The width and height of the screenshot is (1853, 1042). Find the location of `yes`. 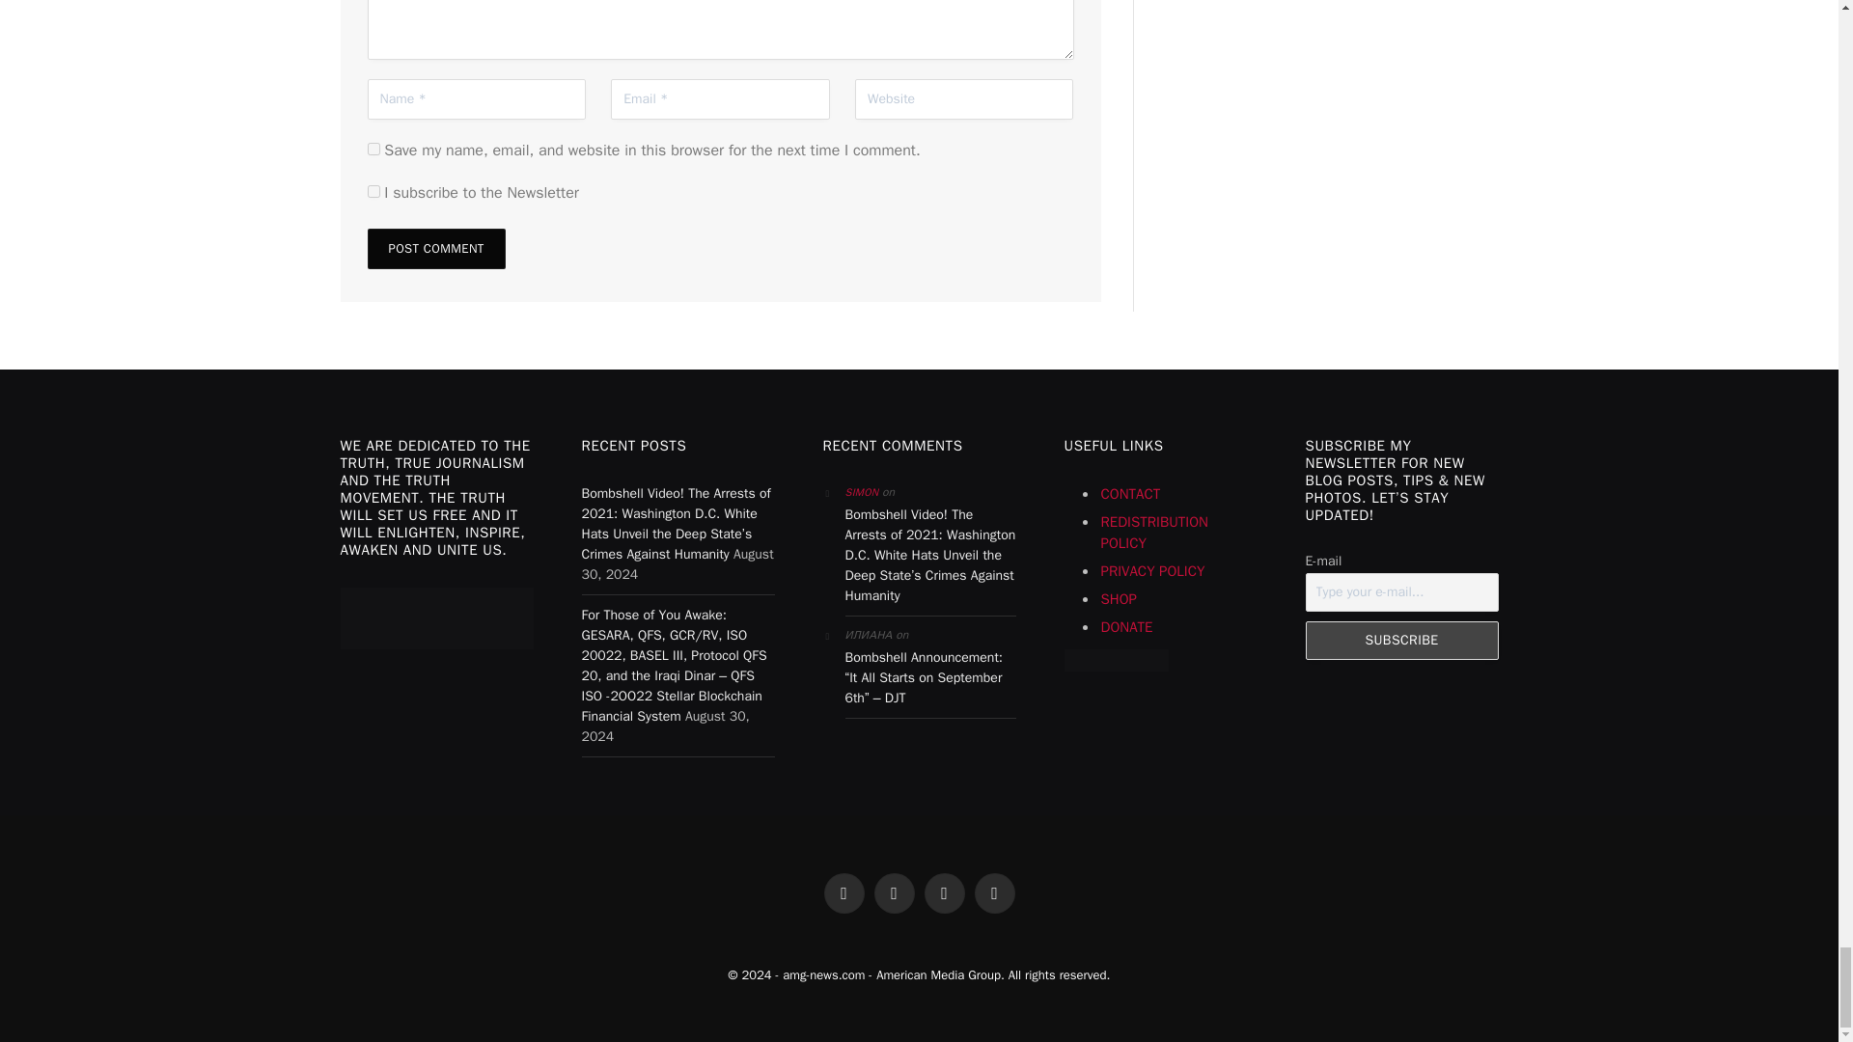

yes is located at coordinates (373, 149).